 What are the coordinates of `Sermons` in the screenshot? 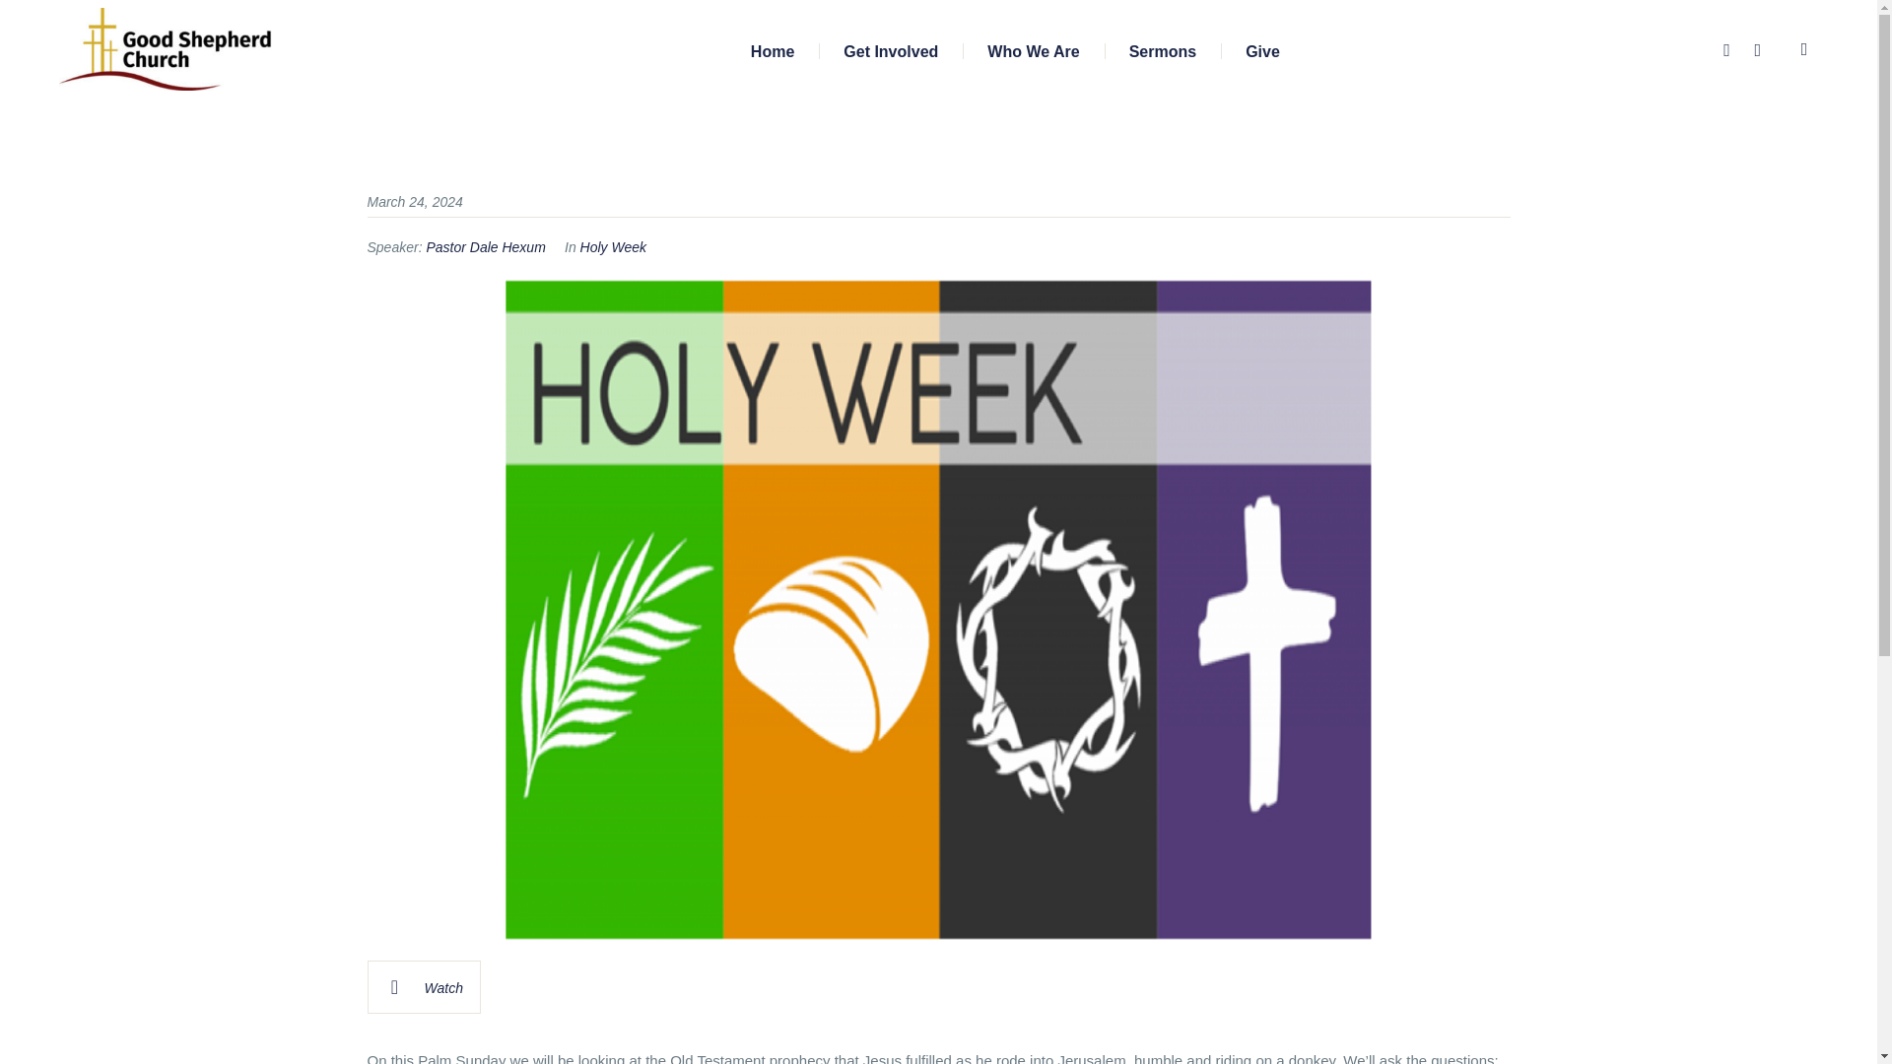 It's located at (1163, 49).